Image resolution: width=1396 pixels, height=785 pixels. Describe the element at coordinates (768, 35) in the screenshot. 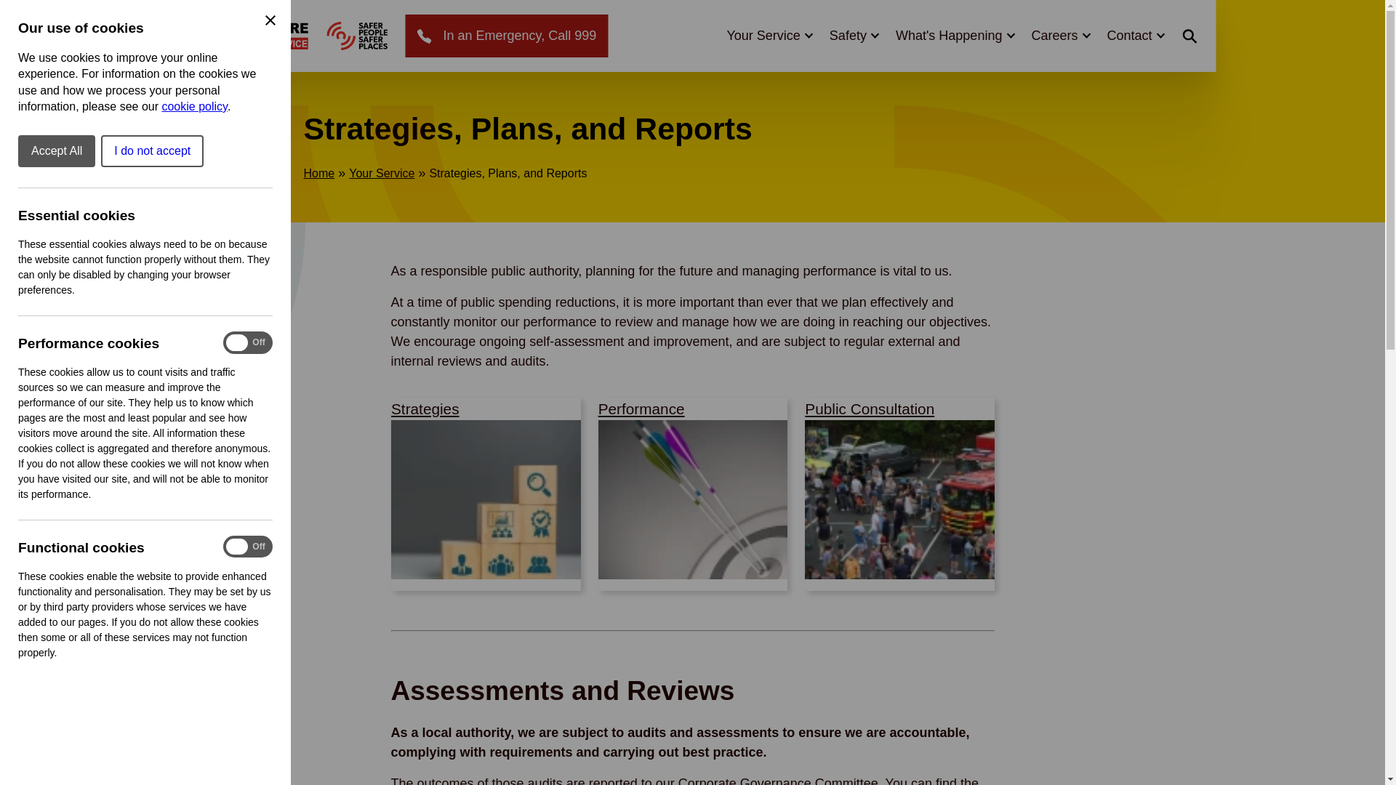

I see `Your Service` at that location.